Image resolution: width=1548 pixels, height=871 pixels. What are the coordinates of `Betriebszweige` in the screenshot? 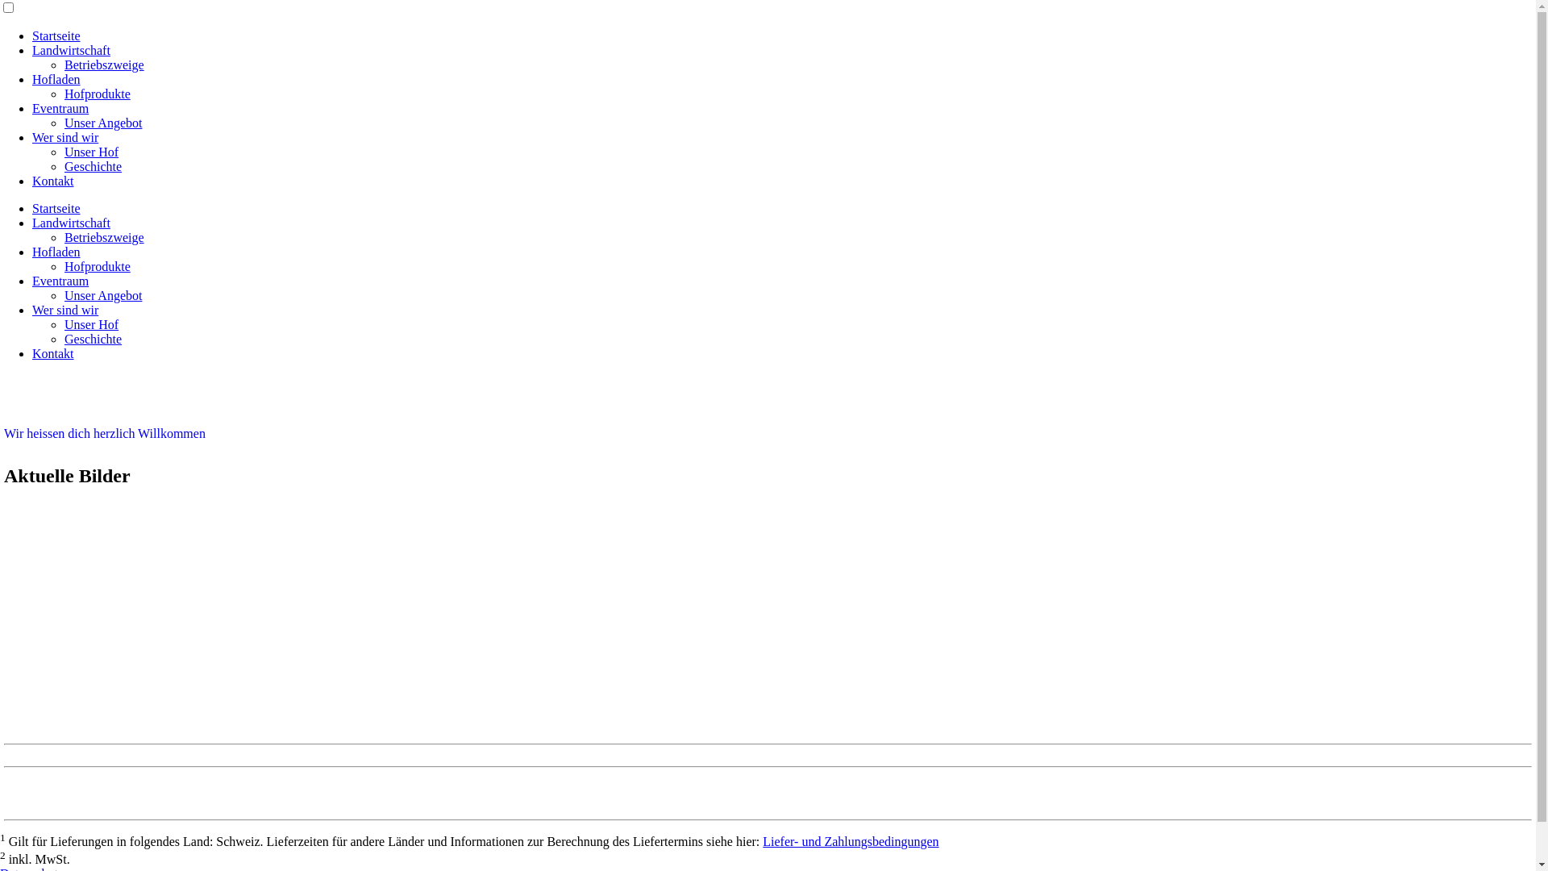 It's located at (105, 237).